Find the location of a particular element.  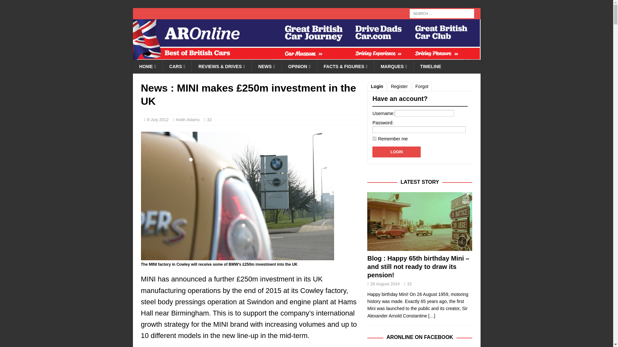

Login is located at coordinates (397, 152).